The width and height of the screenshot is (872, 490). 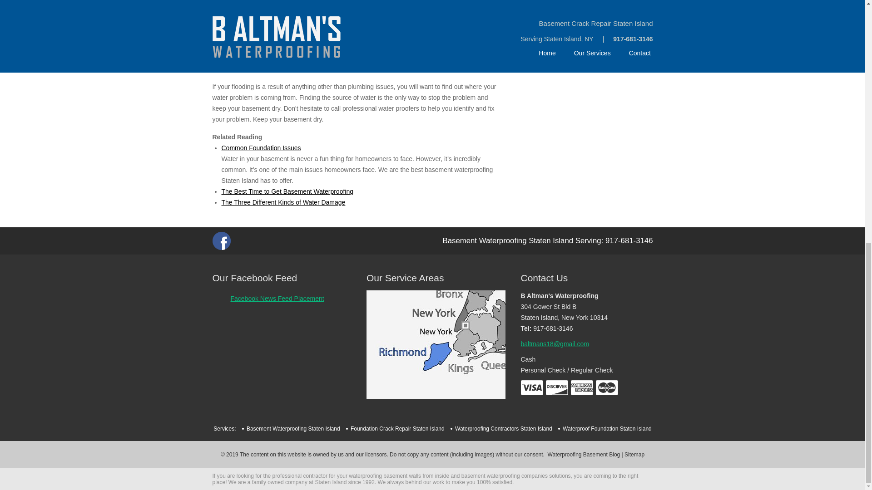 What do you see at coordinates (397, 428) in the screenshot?
I see `Foundation Crack Repair Staten Island` at bounding box center [397, 428].